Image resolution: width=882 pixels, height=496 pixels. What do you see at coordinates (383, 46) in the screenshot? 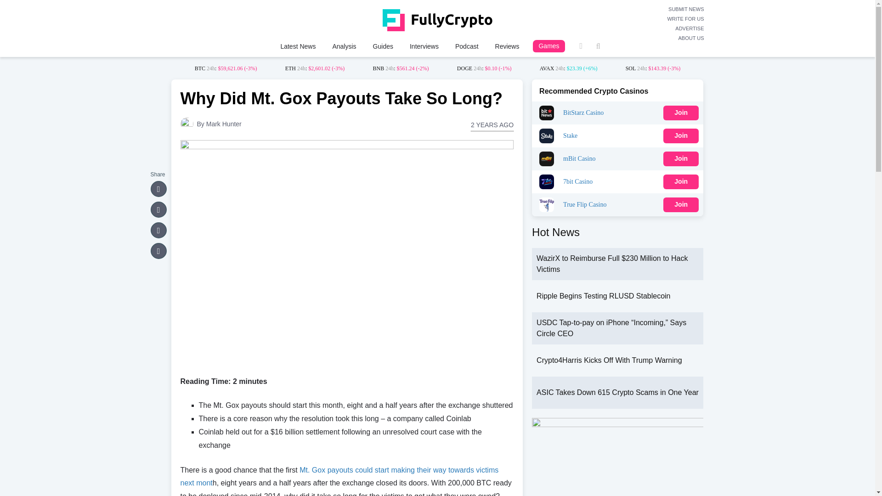
I see `Guides` at bounding box center [383, 46].